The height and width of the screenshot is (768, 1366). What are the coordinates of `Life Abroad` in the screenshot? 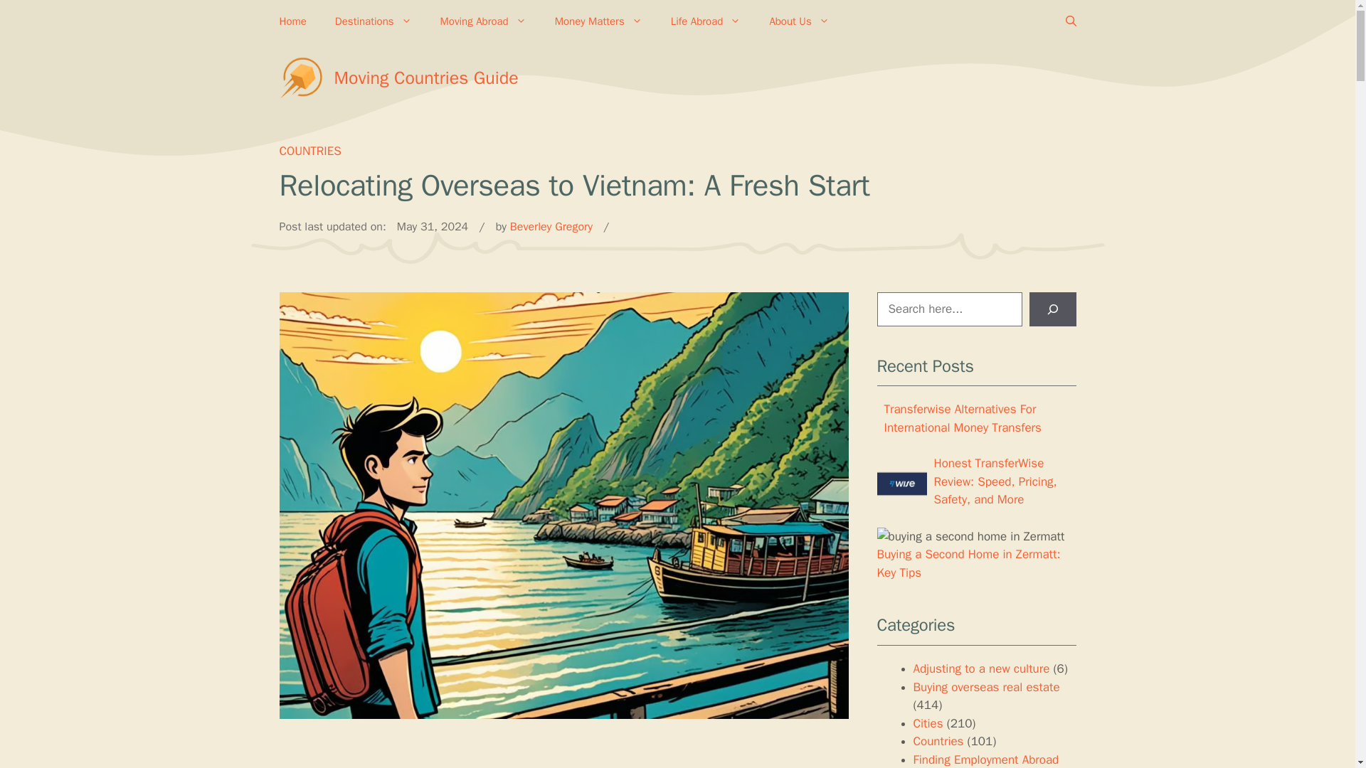 It's located at (706, 21).